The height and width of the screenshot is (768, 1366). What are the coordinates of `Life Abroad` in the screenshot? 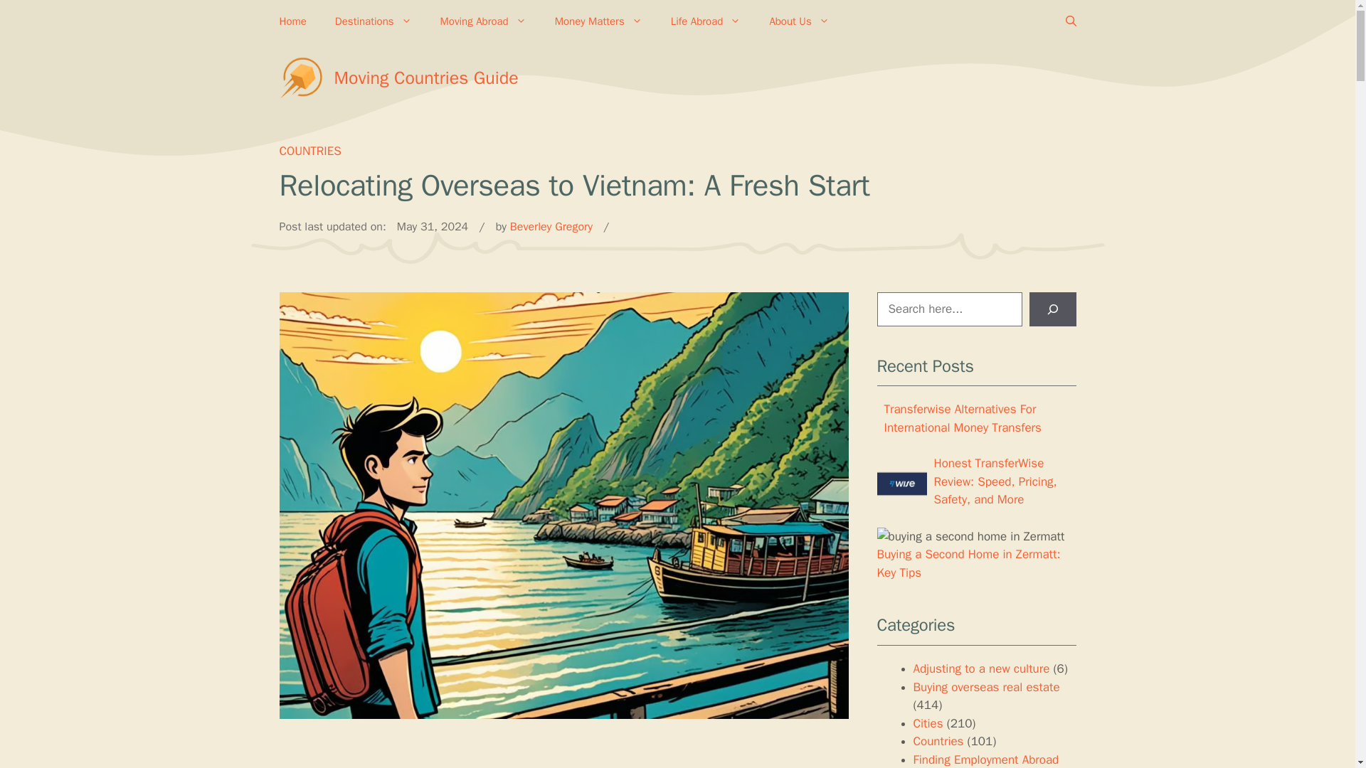 It's located at (706, 21).